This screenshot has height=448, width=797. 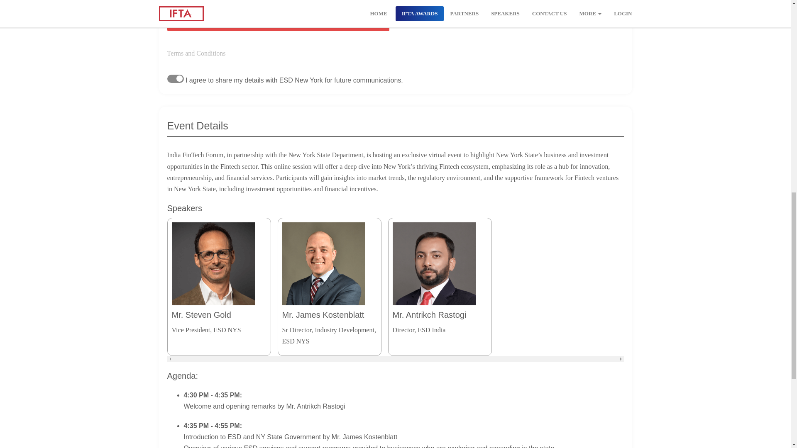 I want to click on Terms and Conditions, so click(x=196, y=53).